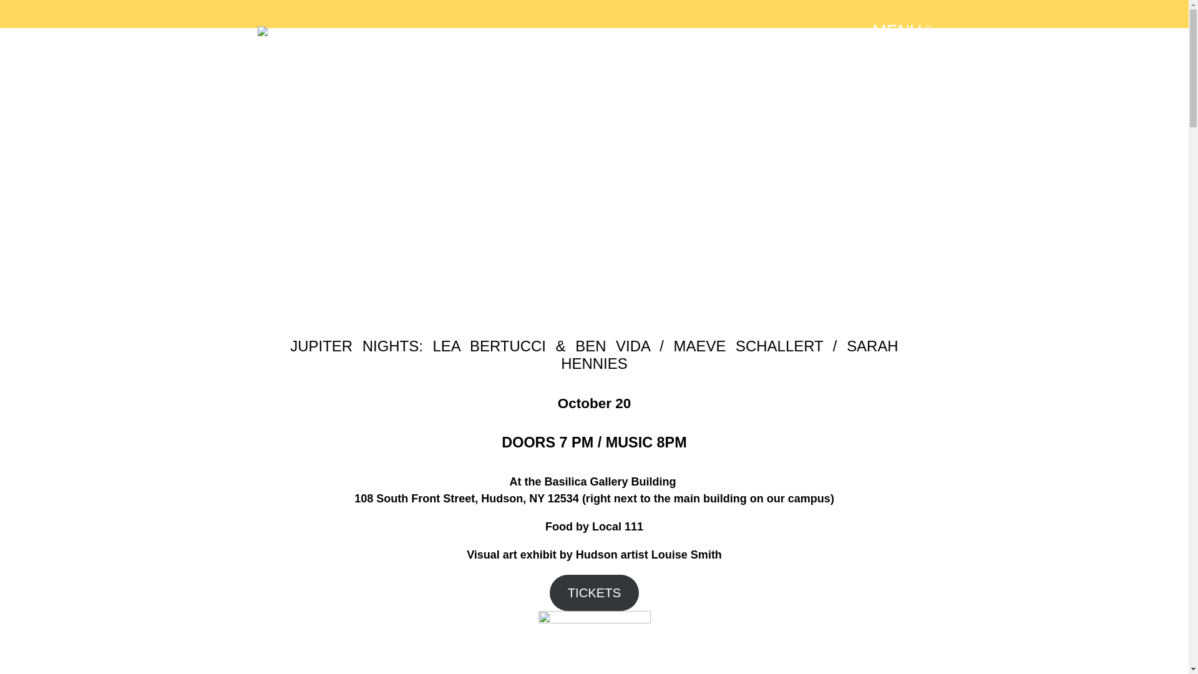 The width and height of the screenshot is (1198, 674). What do you see at coordinates (594, 593) in the screenshot?
I see `TICKETS` at bounding box center [594, 593].